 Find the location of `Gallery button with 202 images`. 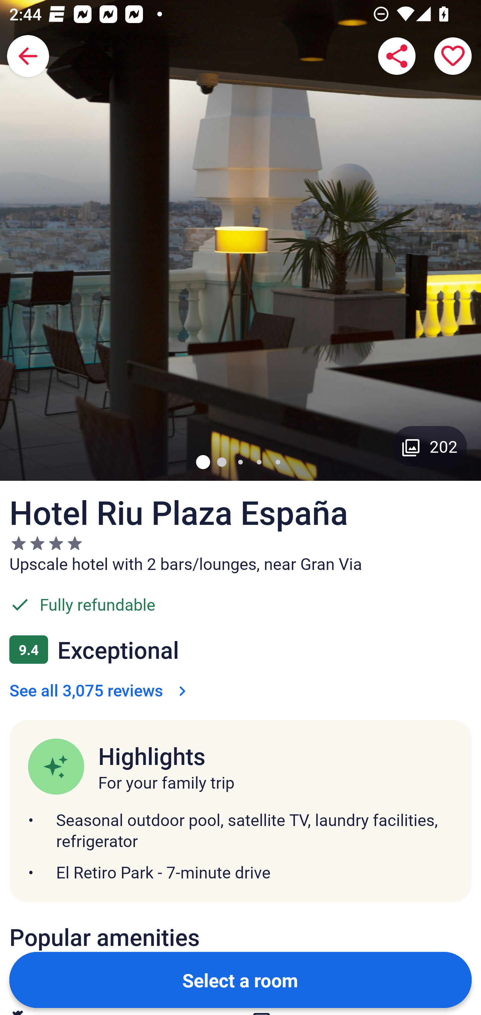

Gallery button with 202 images is located at coordinates (430, 446).